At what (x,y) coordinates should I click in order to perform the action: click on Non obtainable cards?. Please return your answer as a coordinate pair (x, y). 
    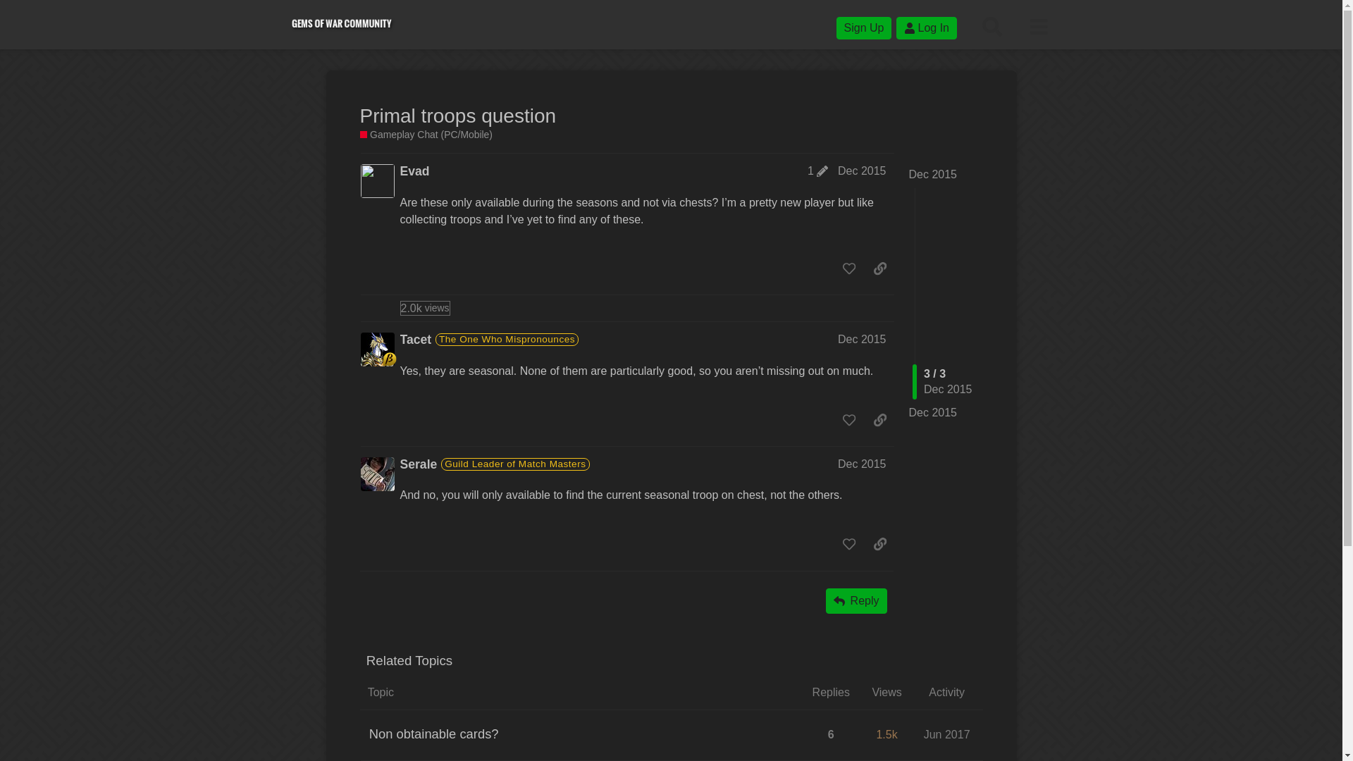
    Looking at the image, I should click on (434, 734).